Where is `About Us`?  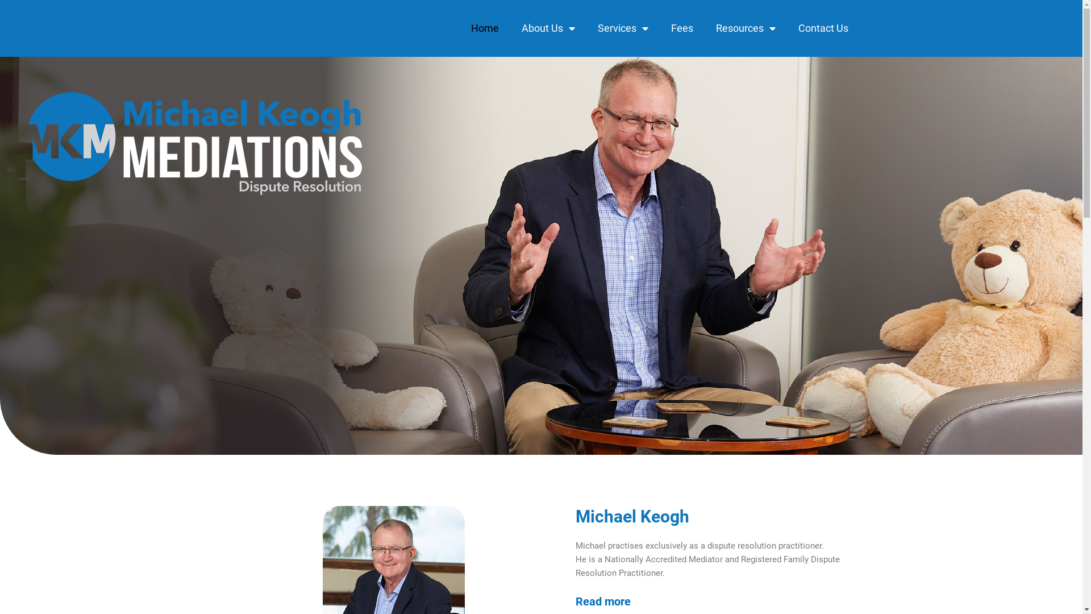 About Us is located at coordinates (548, 28).